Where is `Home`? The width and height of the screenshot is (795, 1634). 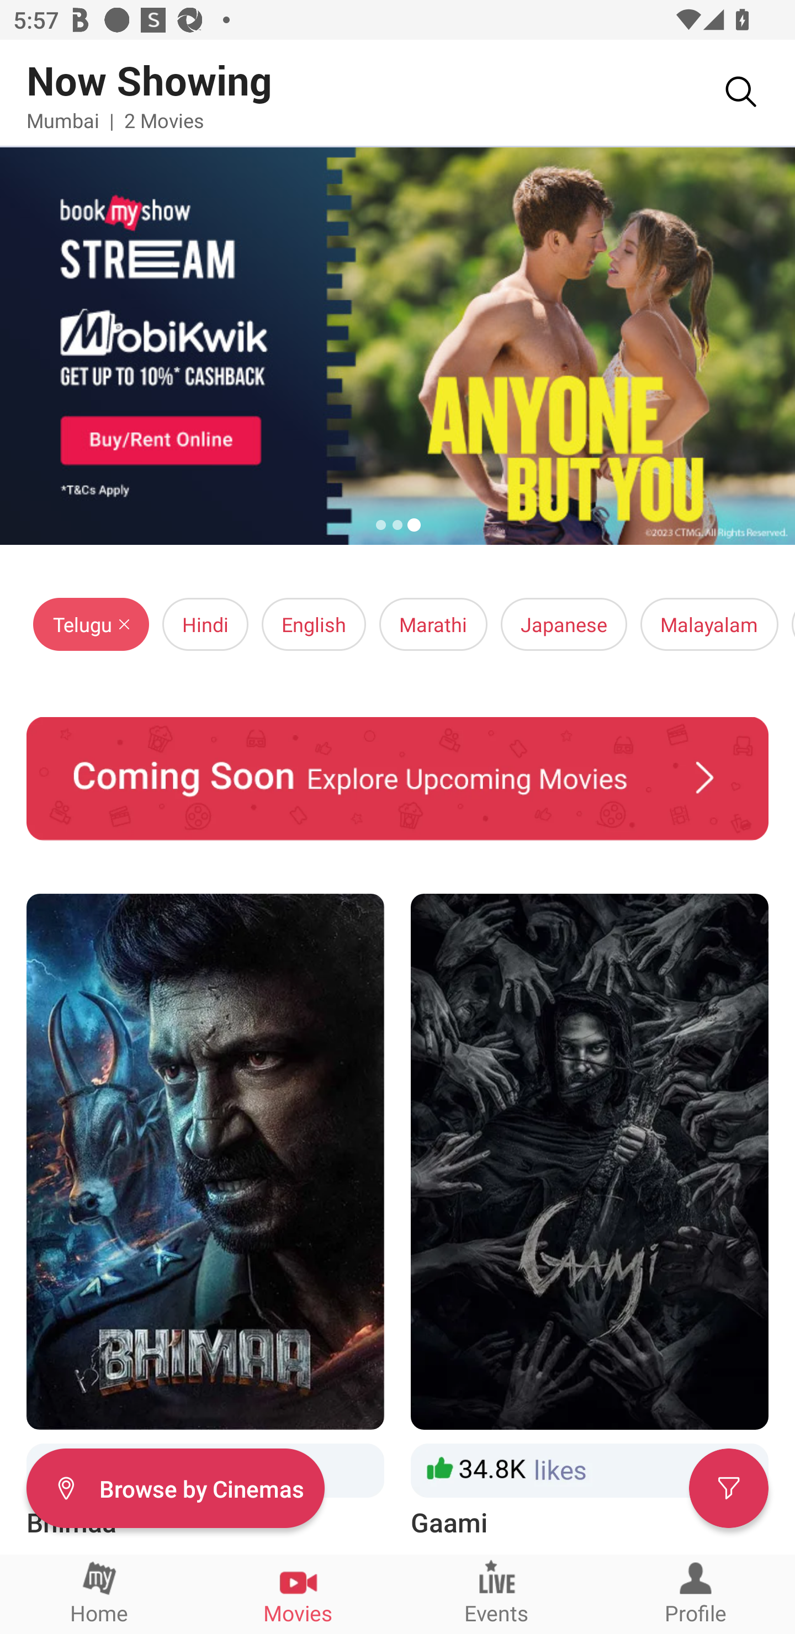 Home is located at coordinates (99, 1594).